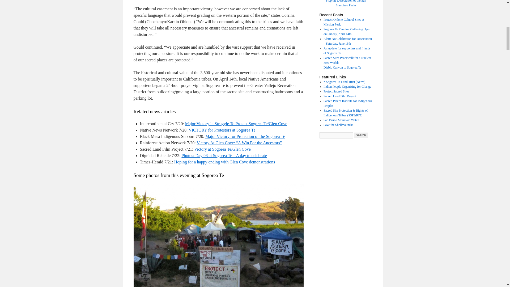 This screenshot has height=287, width=510. What do you see at coordinates (361, 135) in the screenshot?
I see `Search` at bounding box center [361, 135].